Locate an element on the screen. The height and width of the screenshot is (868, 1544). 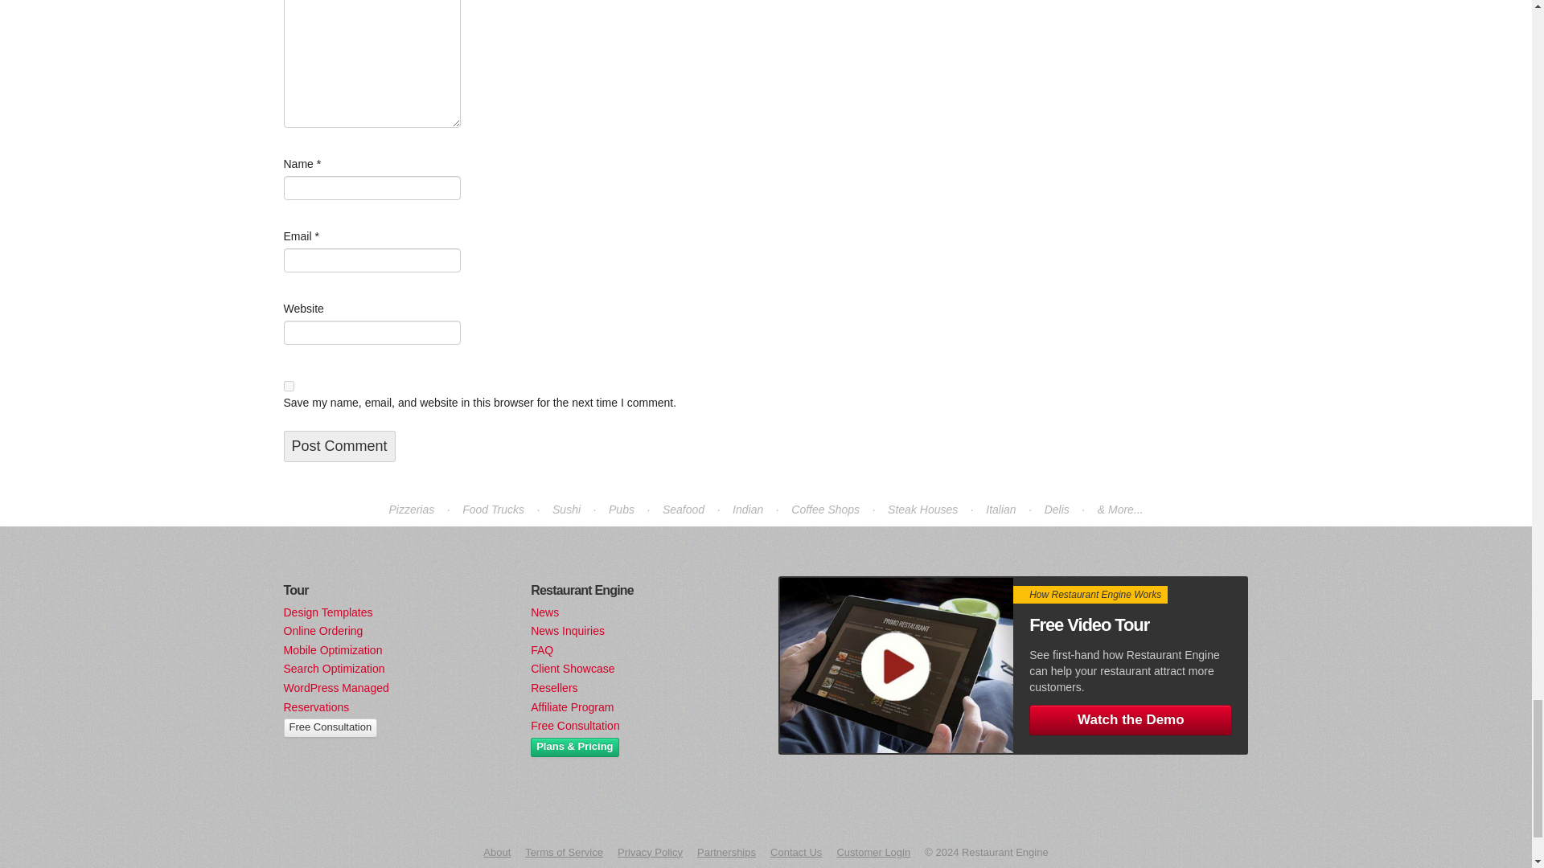
News Inquiries is located at coordinates (568, 630).